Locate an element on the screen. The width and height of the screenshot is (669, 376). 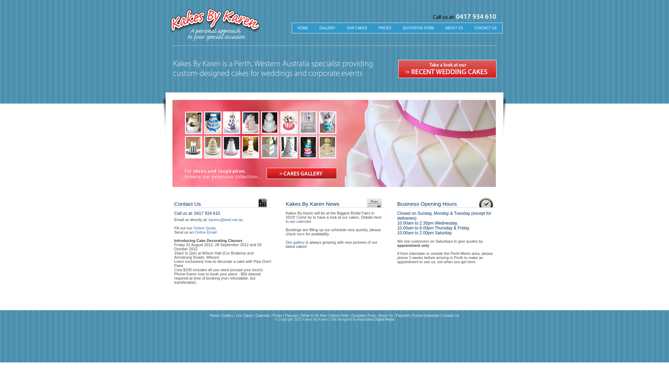
QUOTATION FORM is located at coordinates (418, 28).